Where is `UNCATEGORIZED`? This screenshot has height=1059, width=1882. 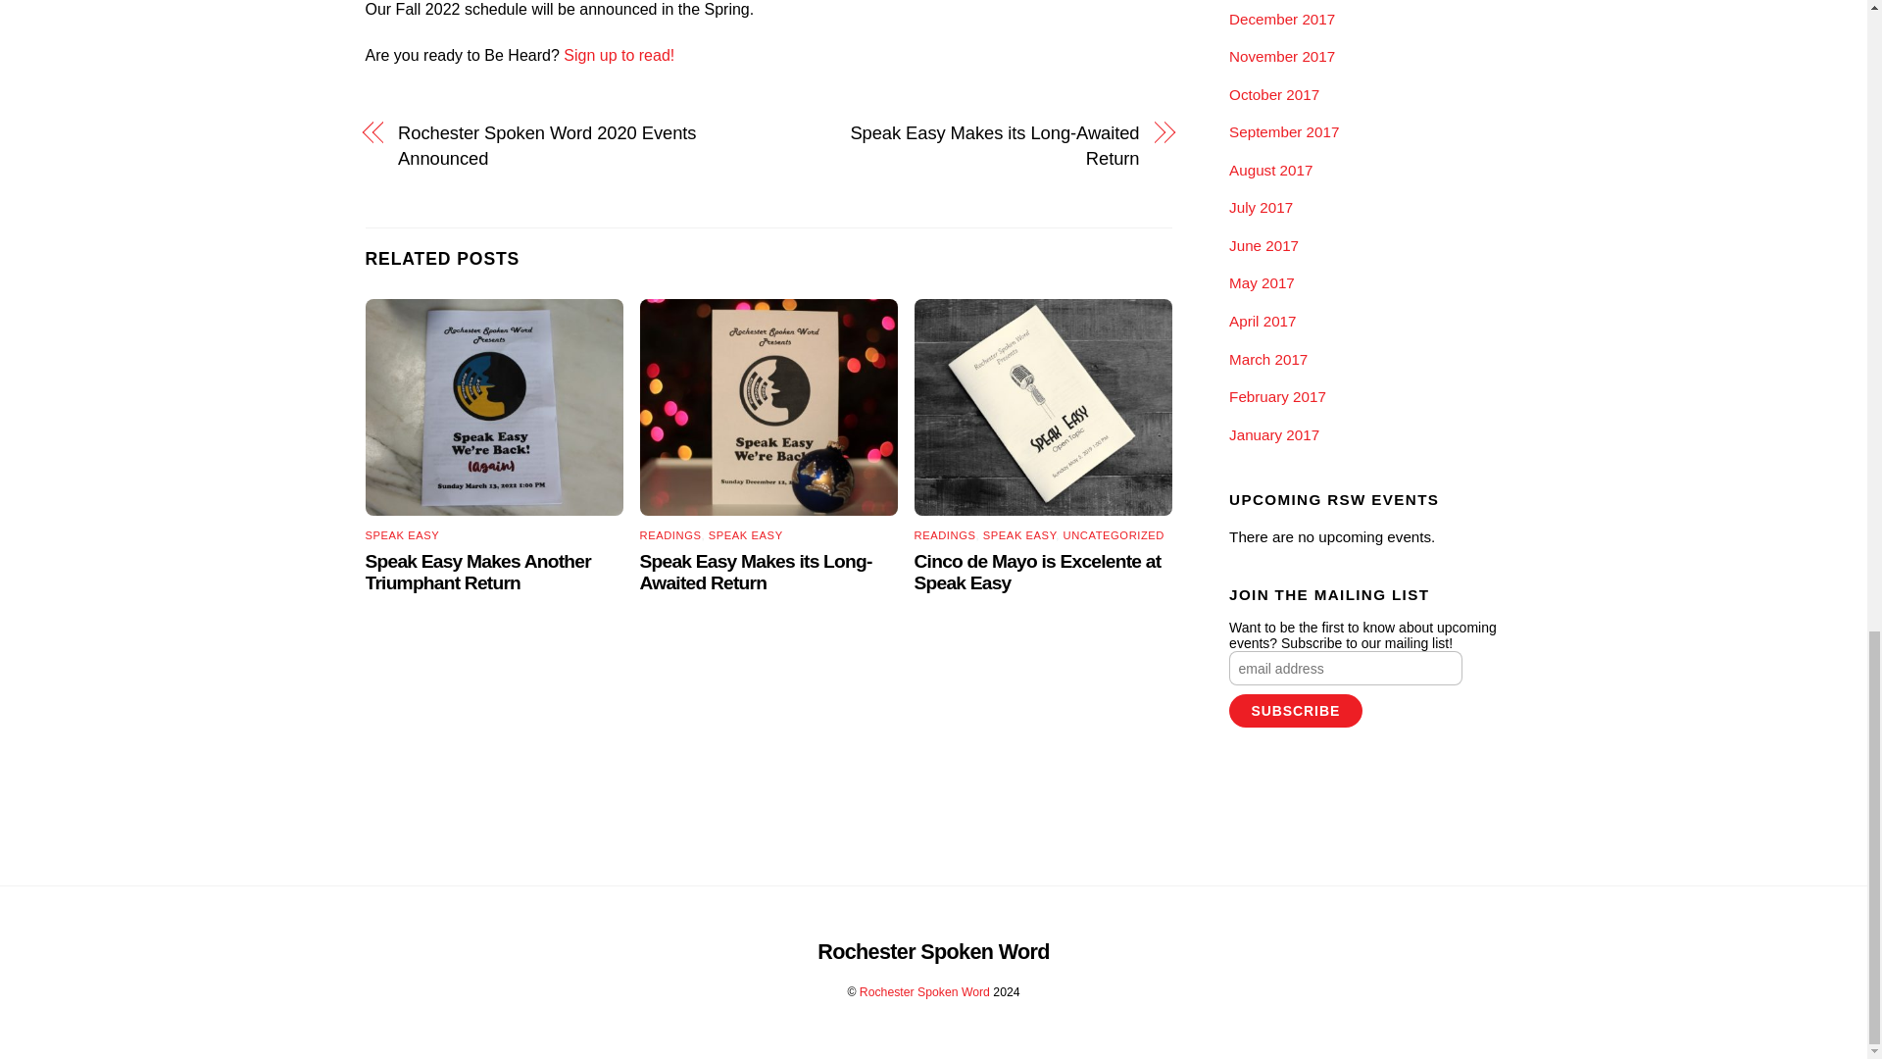
UNCATEGORIZED is located at coordinates (1114, 535).